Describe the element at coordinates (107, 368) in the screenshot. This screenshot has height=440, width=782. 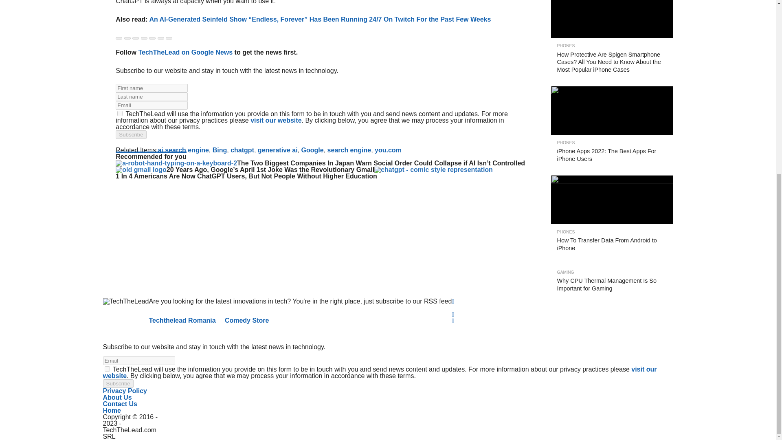
I see `1` at that location.